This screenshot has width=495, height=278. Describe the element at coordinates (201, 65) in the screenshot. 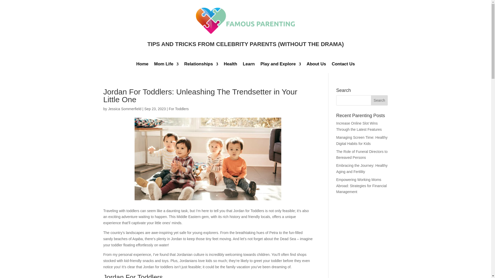

I see `Relationships` at that location.